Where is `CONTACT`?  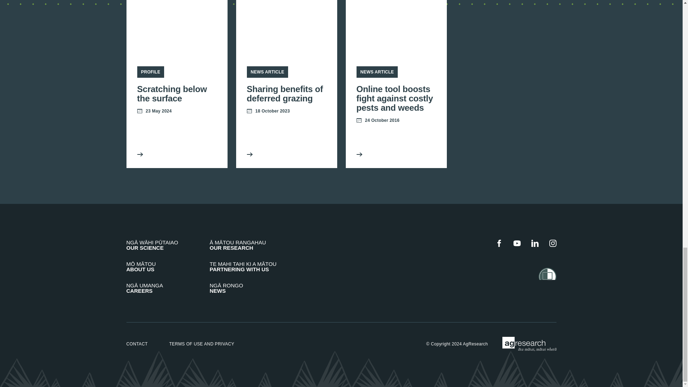
CONTACT is located at coordinates (137, 344).